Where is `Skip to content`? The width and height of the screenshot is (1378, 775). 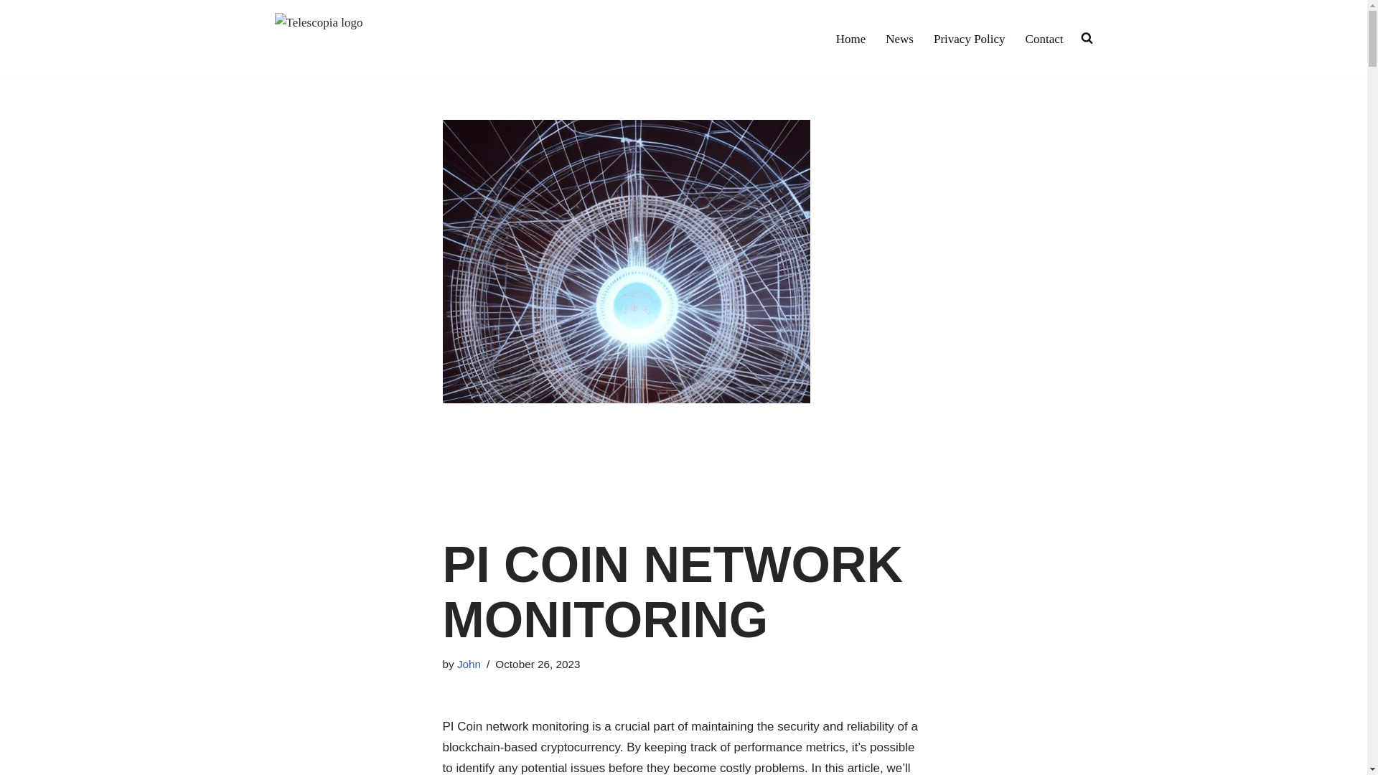 Skip to content is located at coordinates (11, 30).